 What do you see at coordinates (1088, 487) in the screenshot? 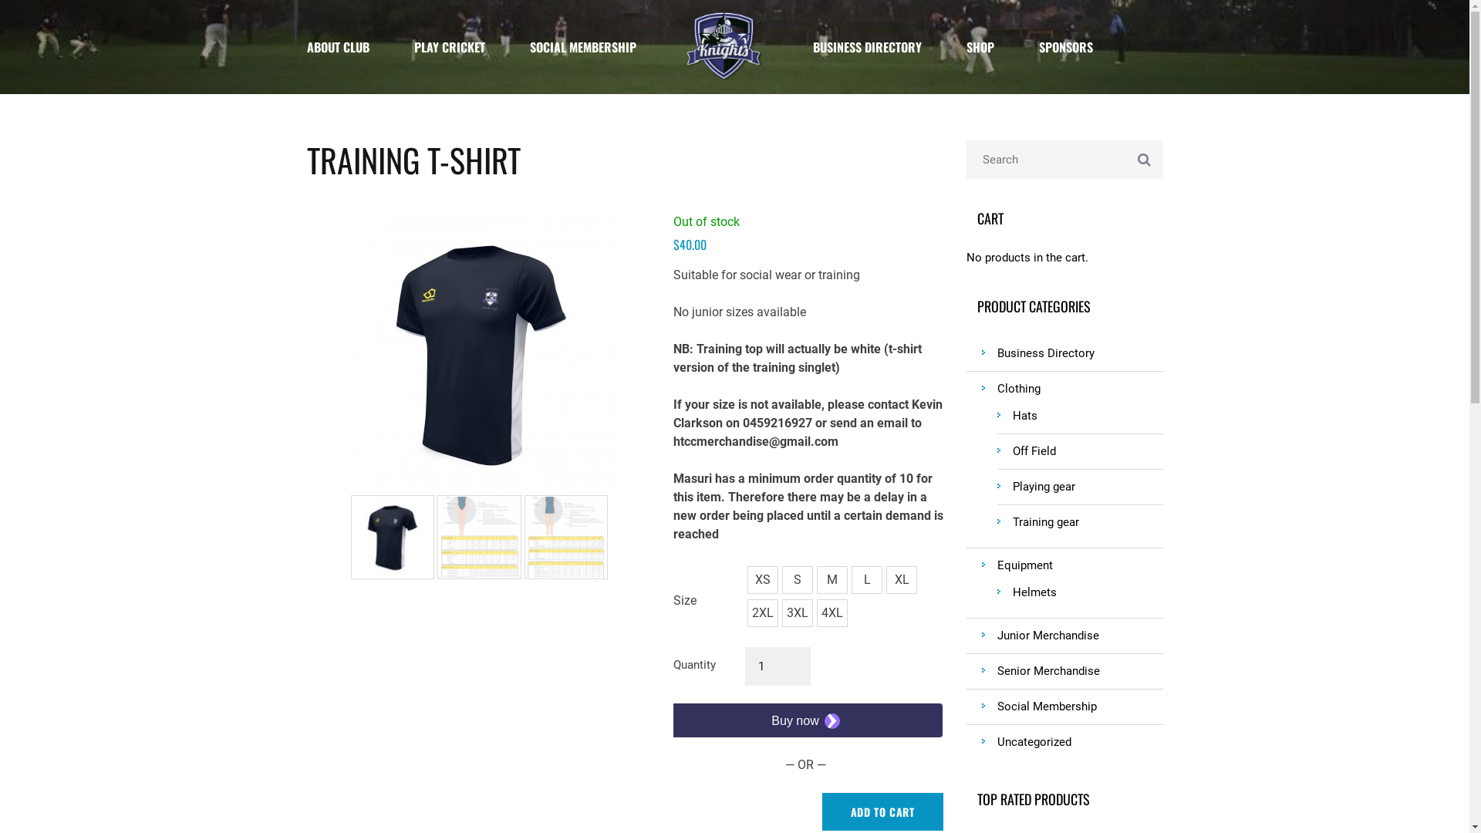
I see `Playing gear` at bounding box center [1088, 487].